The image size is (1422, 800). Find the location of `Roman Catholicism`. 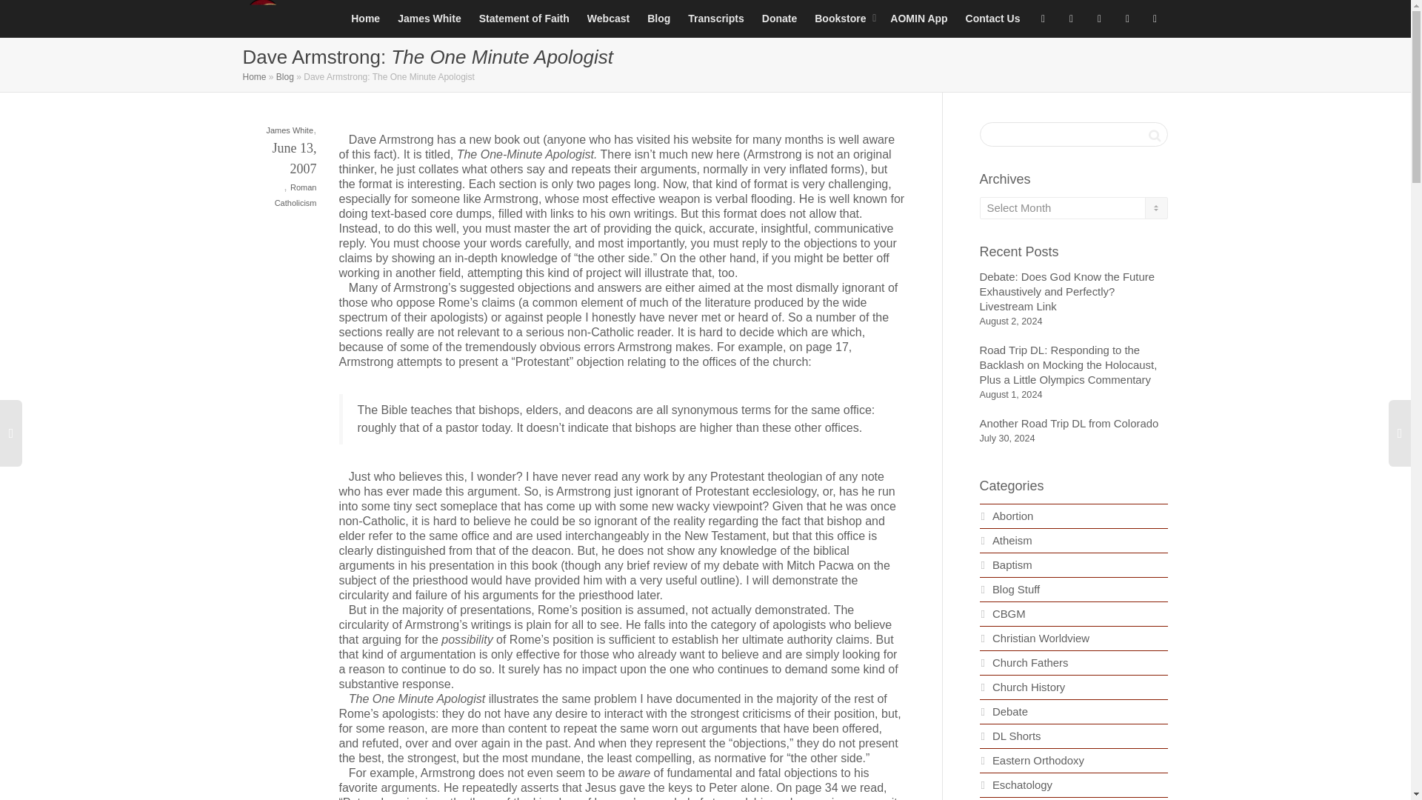

Roman Catholicism is located at coordinates (296, 195).